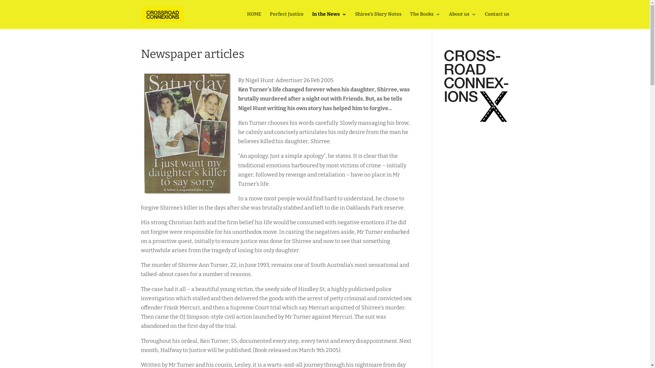  What do you see at coordinates (329, 20) in the screenshot?
I see `In the News` at bounding box center [329, 20].